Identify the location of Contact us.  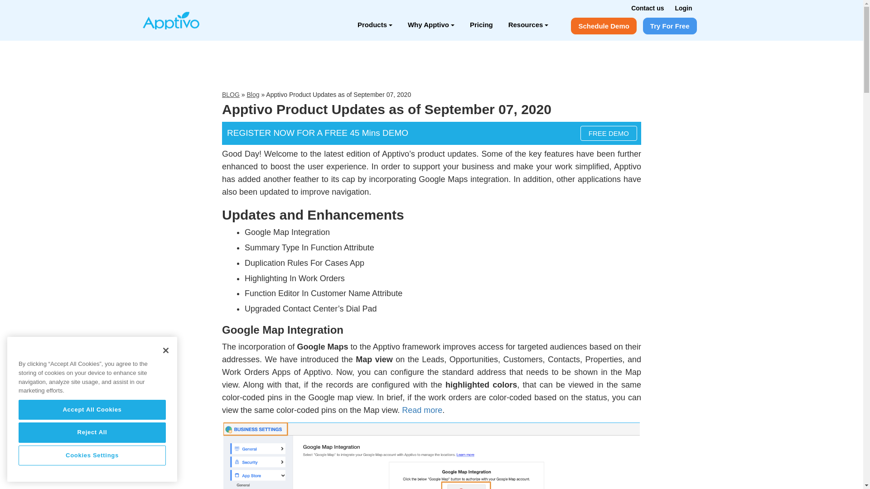
(647, 8).